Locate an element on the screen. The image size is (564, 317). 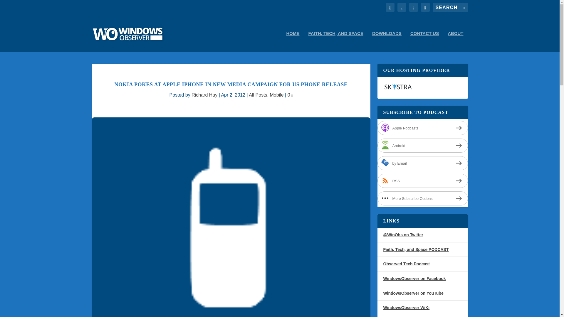
Posts by Richard Hay is located at coordinates (204, 95).